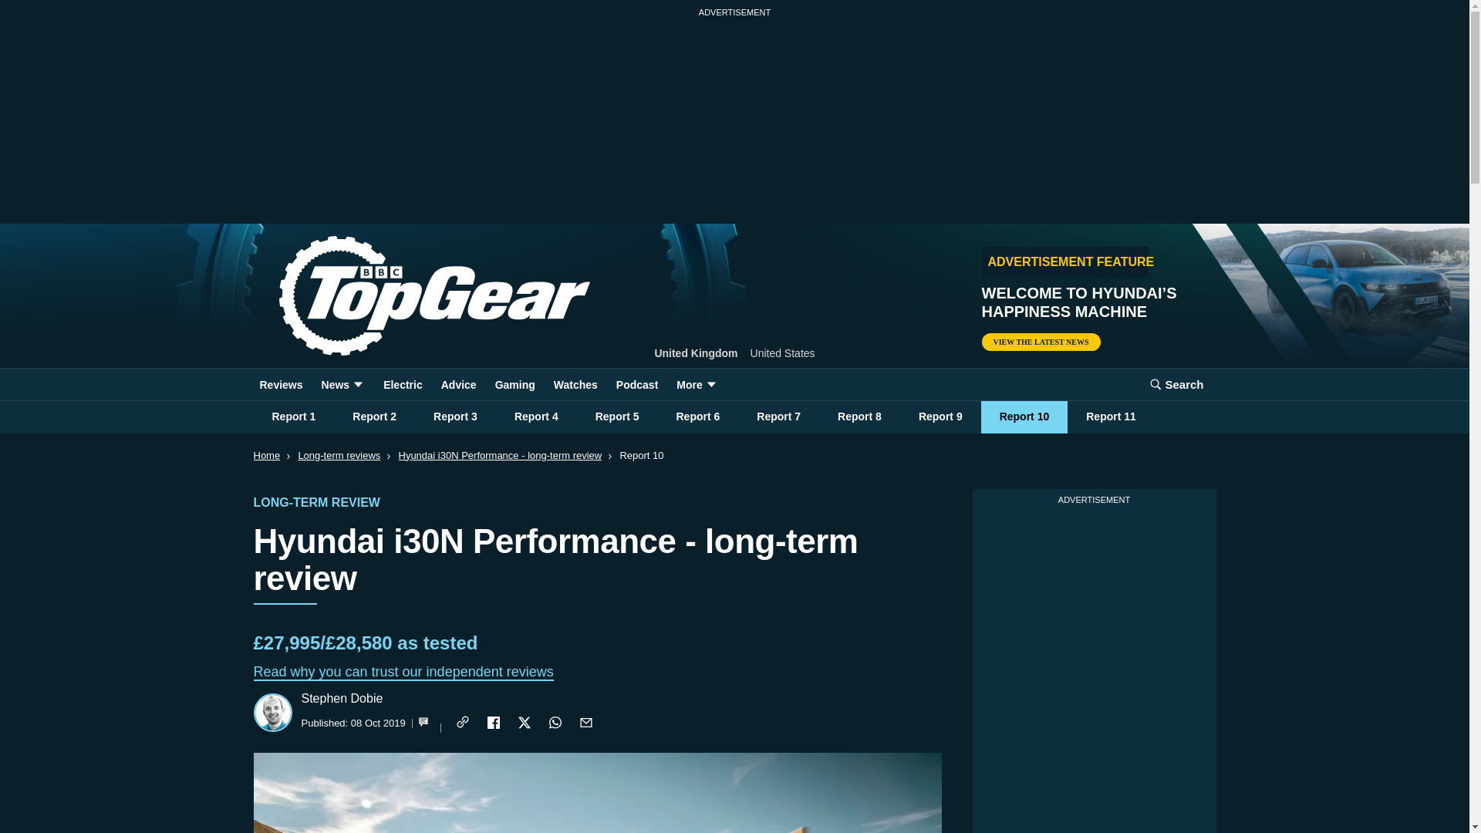 The height and width of the screenshot is (833, 1481). Describe the element at coordinates (617, 416) in the screenshot. I see `Report 5` at that location.